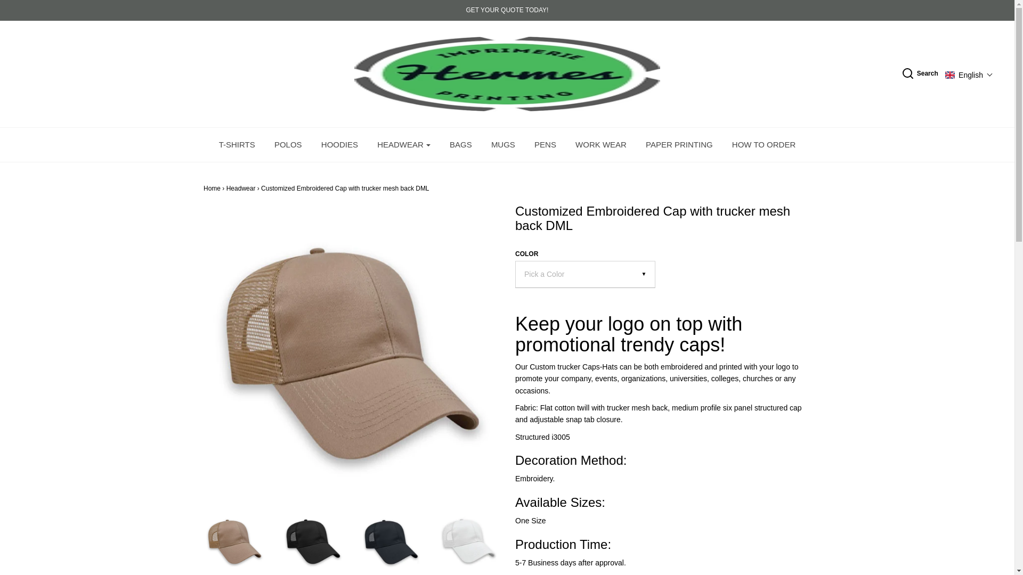 This screenshot has width=1023, height=575. I want to click on Customized Embroidered Cap with trucker mesh back DML, so click(468, 541).